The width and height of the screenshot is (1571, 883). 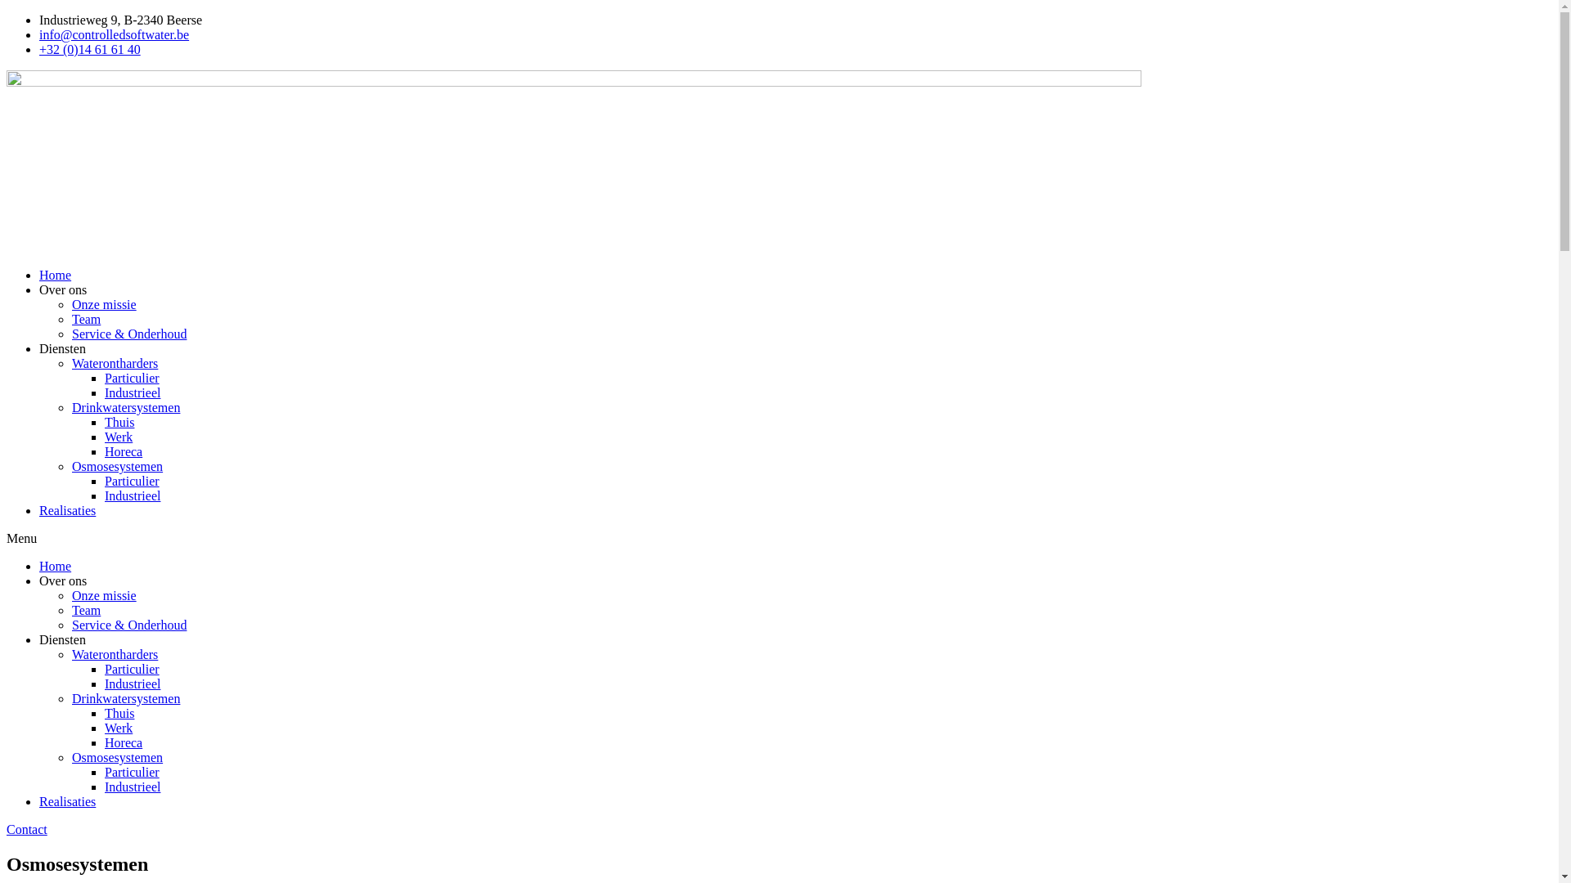 What do you see at coordinates (126, 407) in the screenshot?
I see `Drinkwatersystemen` at bounding box center [126, 407].